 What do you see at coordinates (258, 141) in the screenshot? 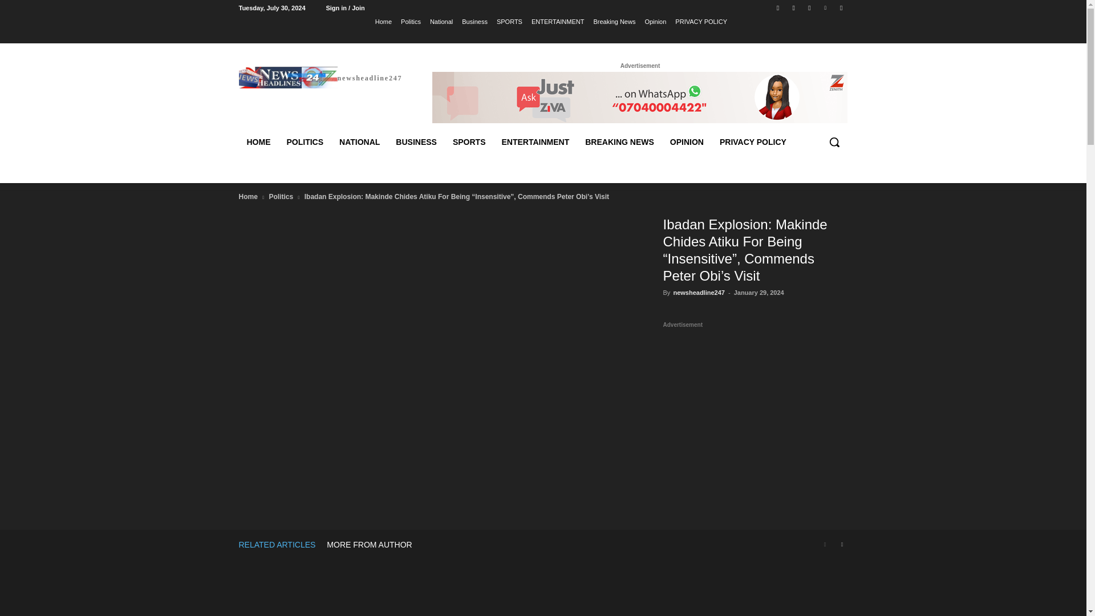
I see `HOME` at bounding box center [258, 141].